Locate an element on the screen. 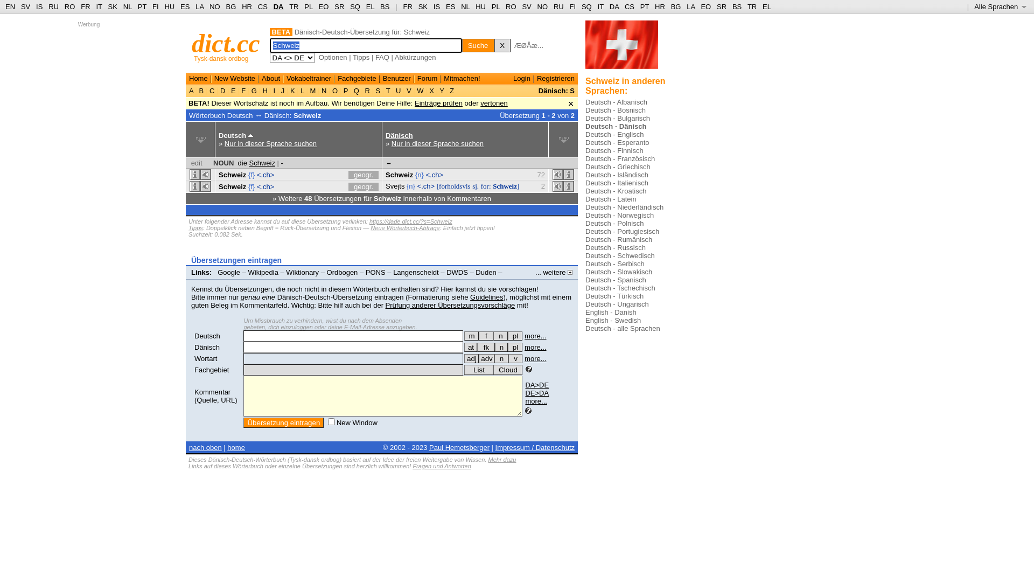 Image resolution: width=1034 pixels, height=582 pixels. FI is located at coordinates (156, 6).